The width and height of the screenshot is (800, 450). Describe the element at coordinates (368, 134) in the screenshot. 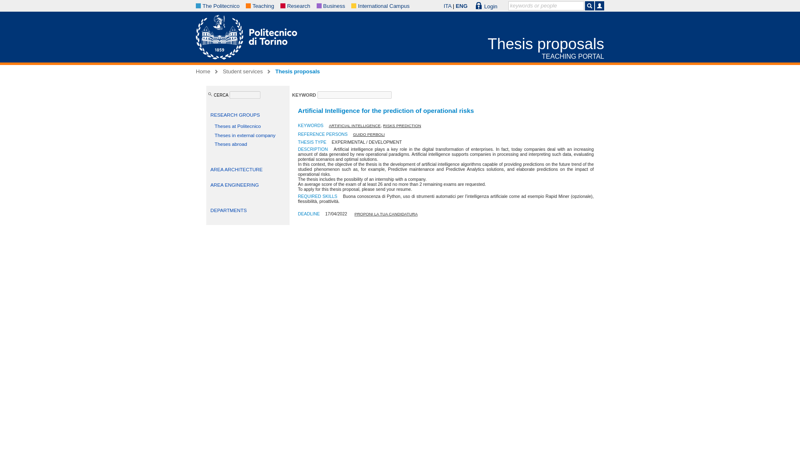

I see `GUIDO PERBOLI` at that location.